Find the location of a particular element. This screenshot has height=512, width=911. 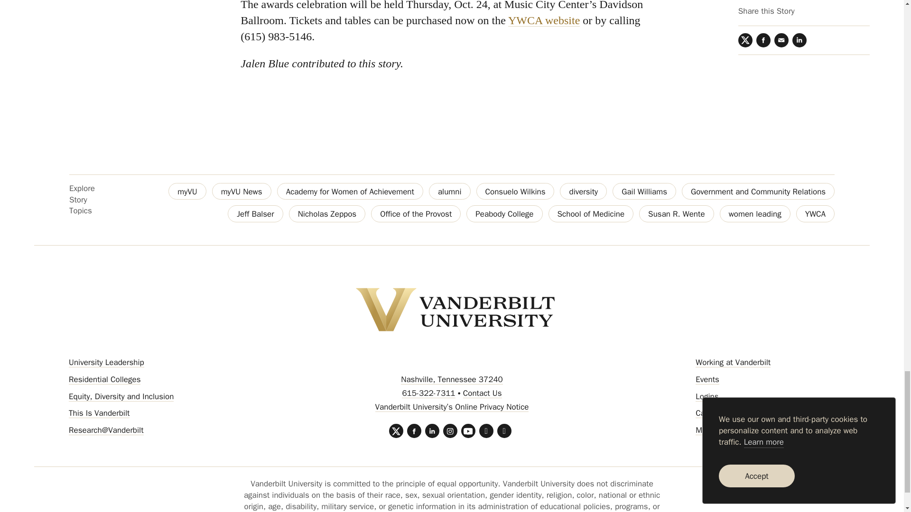

alumni is located at coordinates (450, 191).